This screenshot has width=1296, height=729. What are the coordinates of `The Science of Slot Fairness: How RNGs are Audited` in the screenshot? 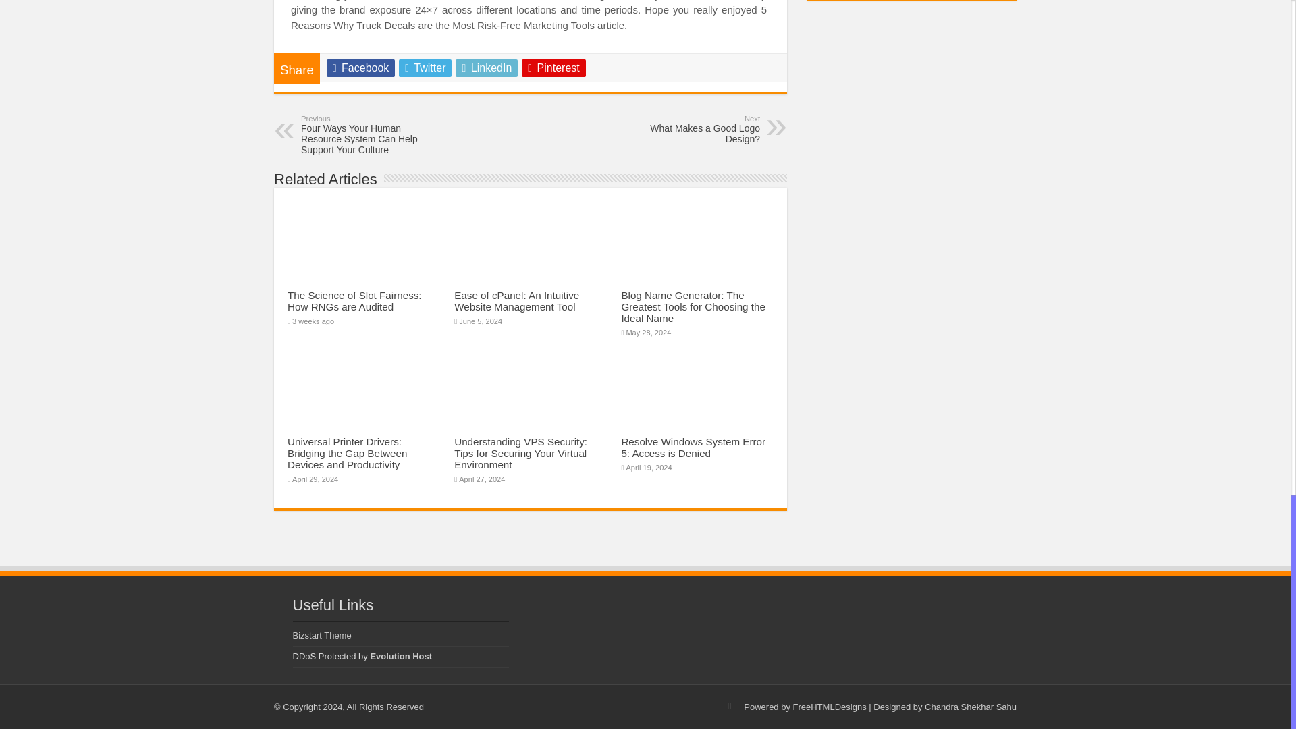 It's located at (355, 301).